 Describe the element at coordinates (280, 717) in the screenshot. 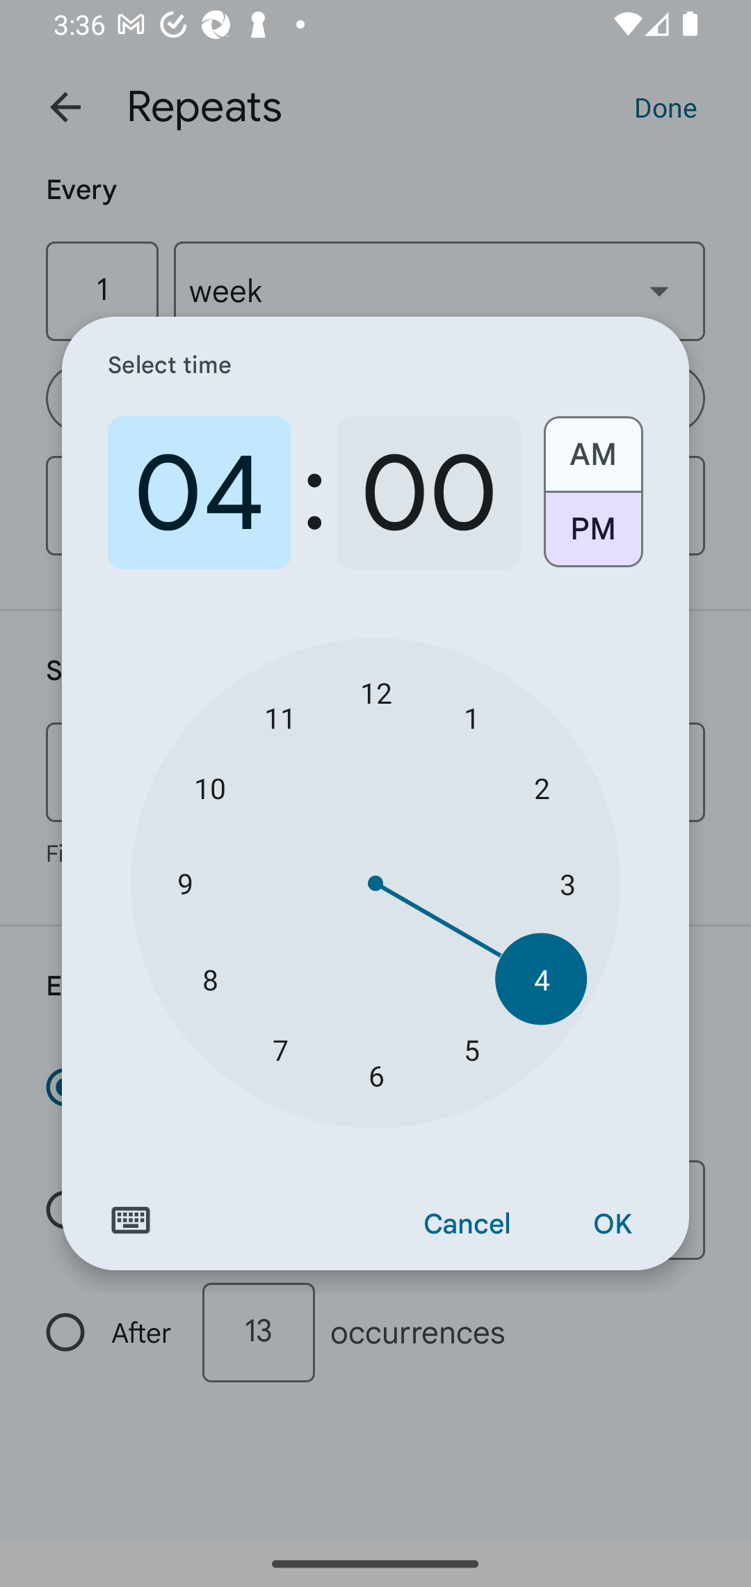

I see `11 11 o'clock` at that location.